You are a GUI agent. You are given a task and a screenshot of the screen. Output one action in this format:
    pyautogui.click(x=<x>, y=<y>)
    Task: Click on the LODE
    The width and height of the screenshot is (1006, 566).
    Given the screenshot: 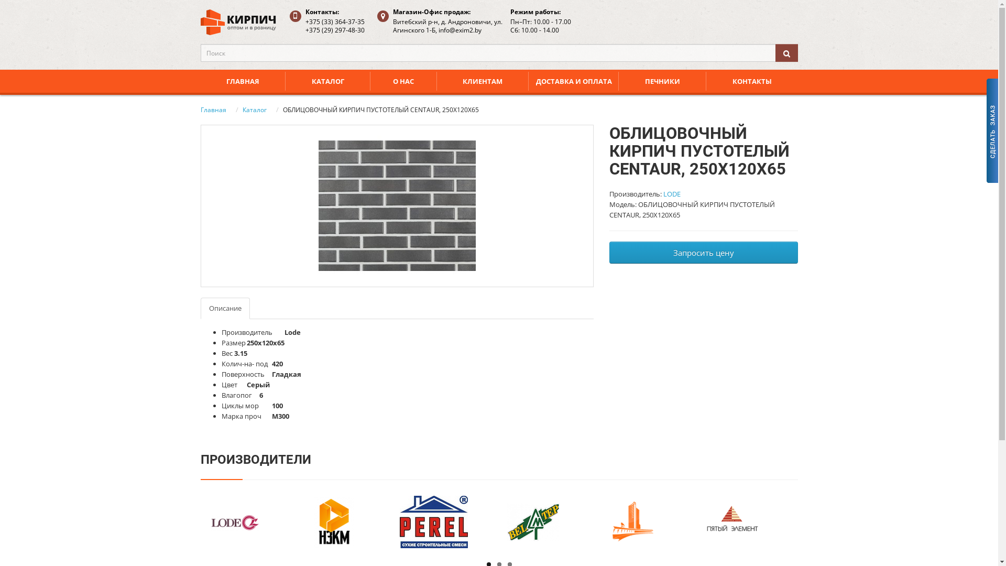 What is the action you would take?
    pyautogui.click(x=672, y=194)
    